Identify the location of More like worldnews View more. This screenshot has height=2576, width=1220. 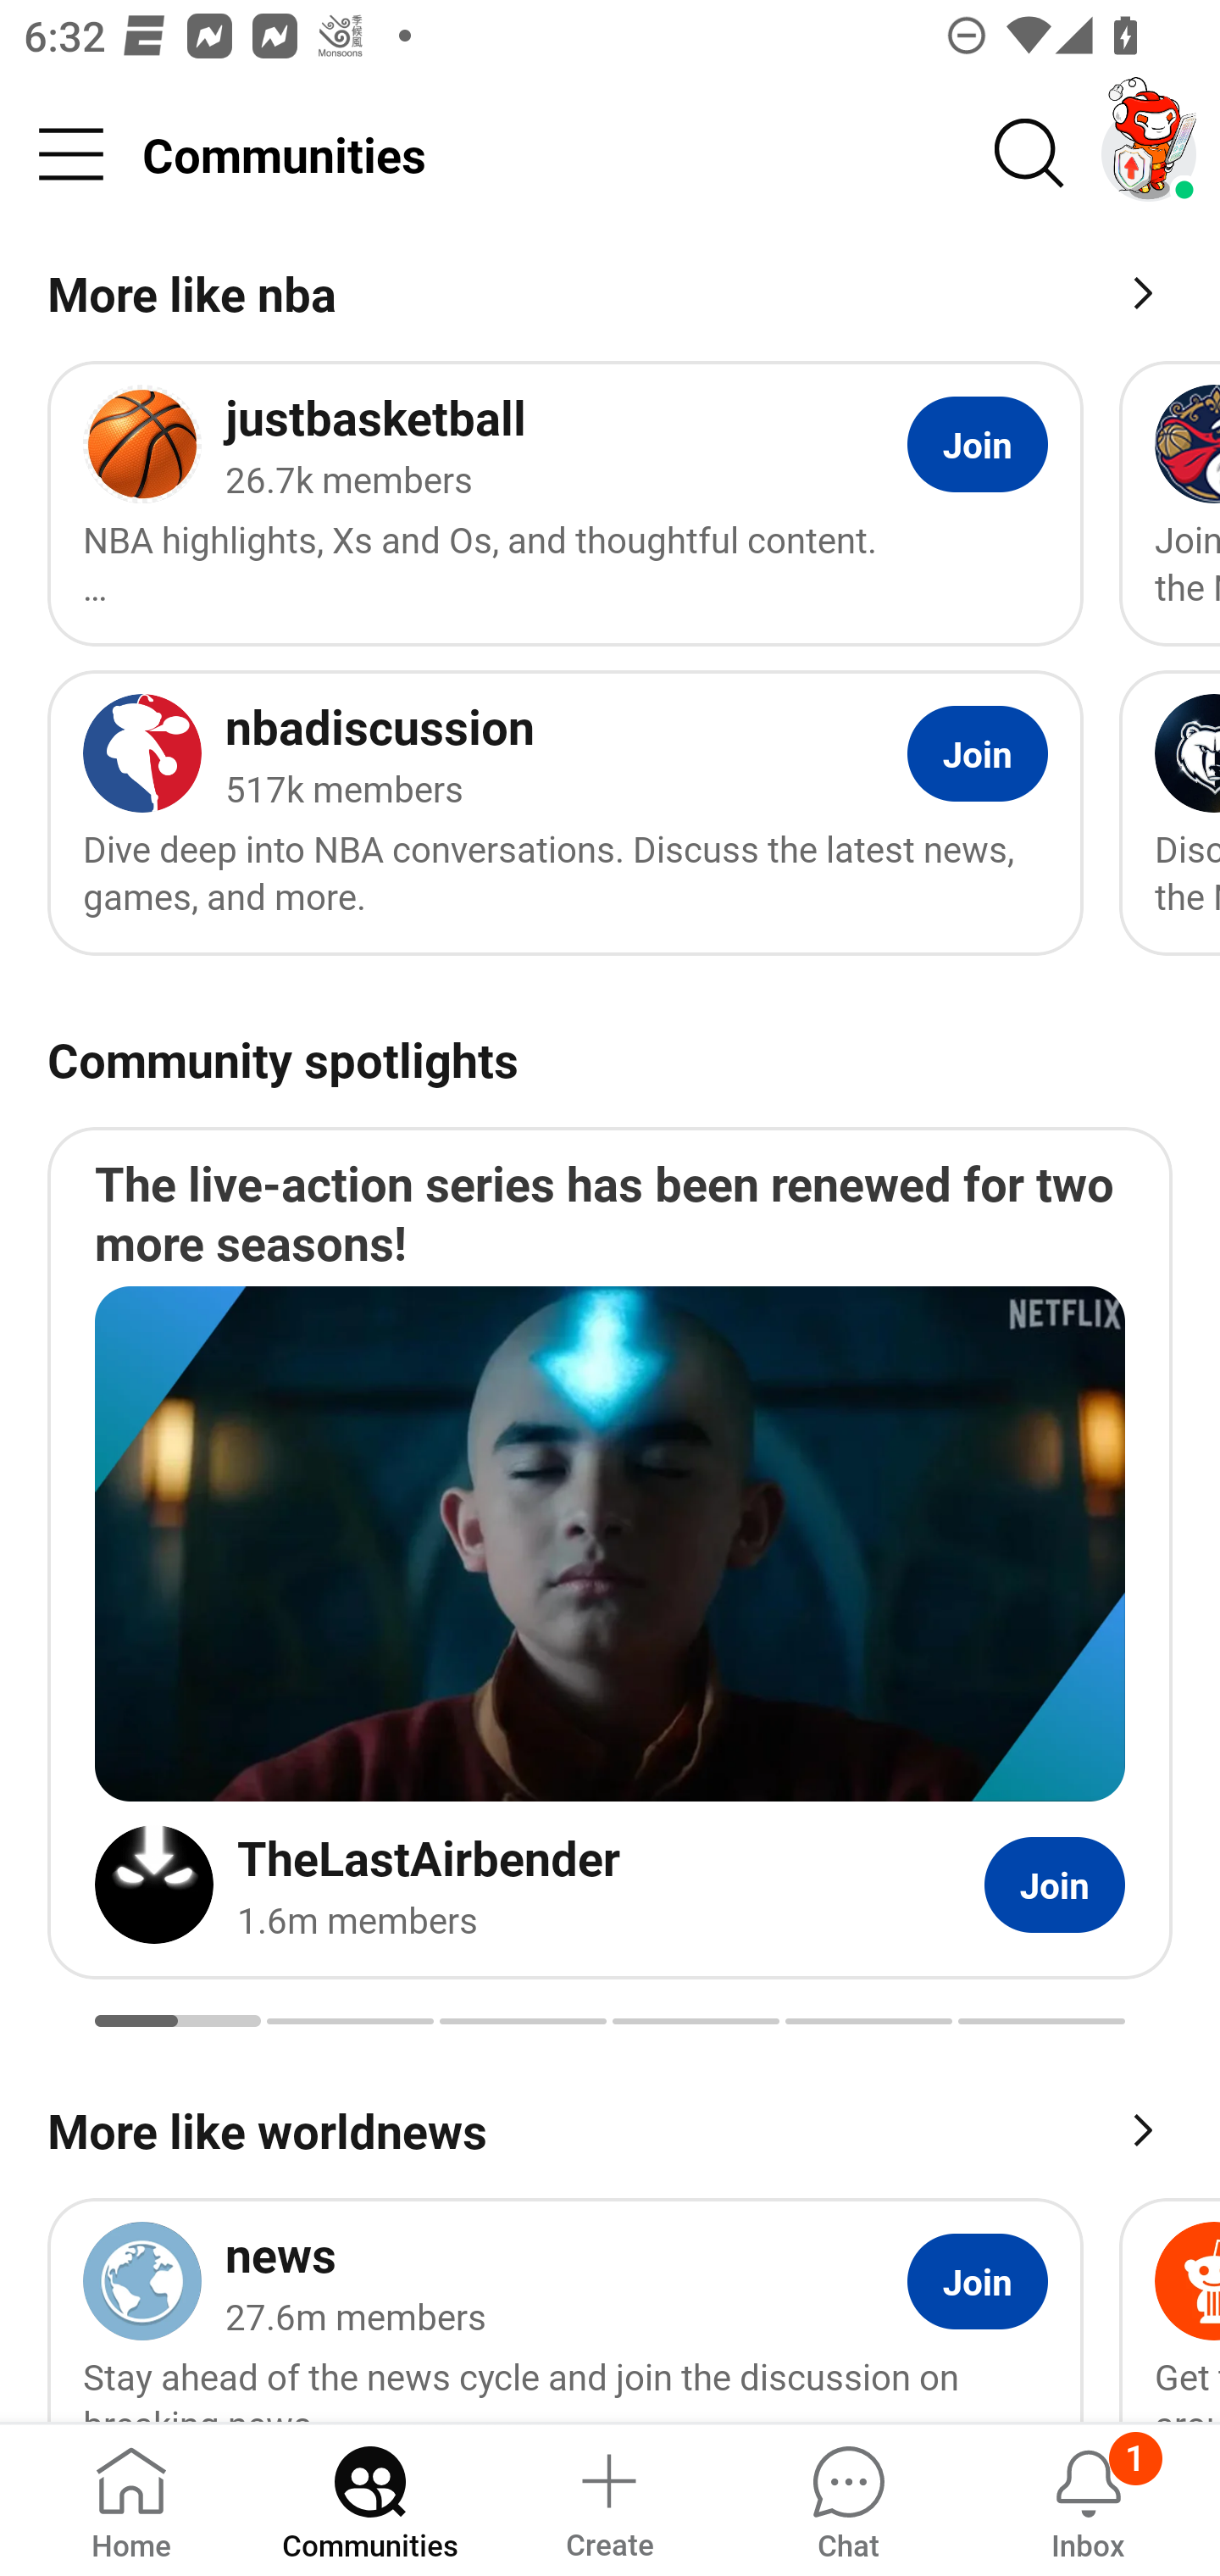
(610, 2127).